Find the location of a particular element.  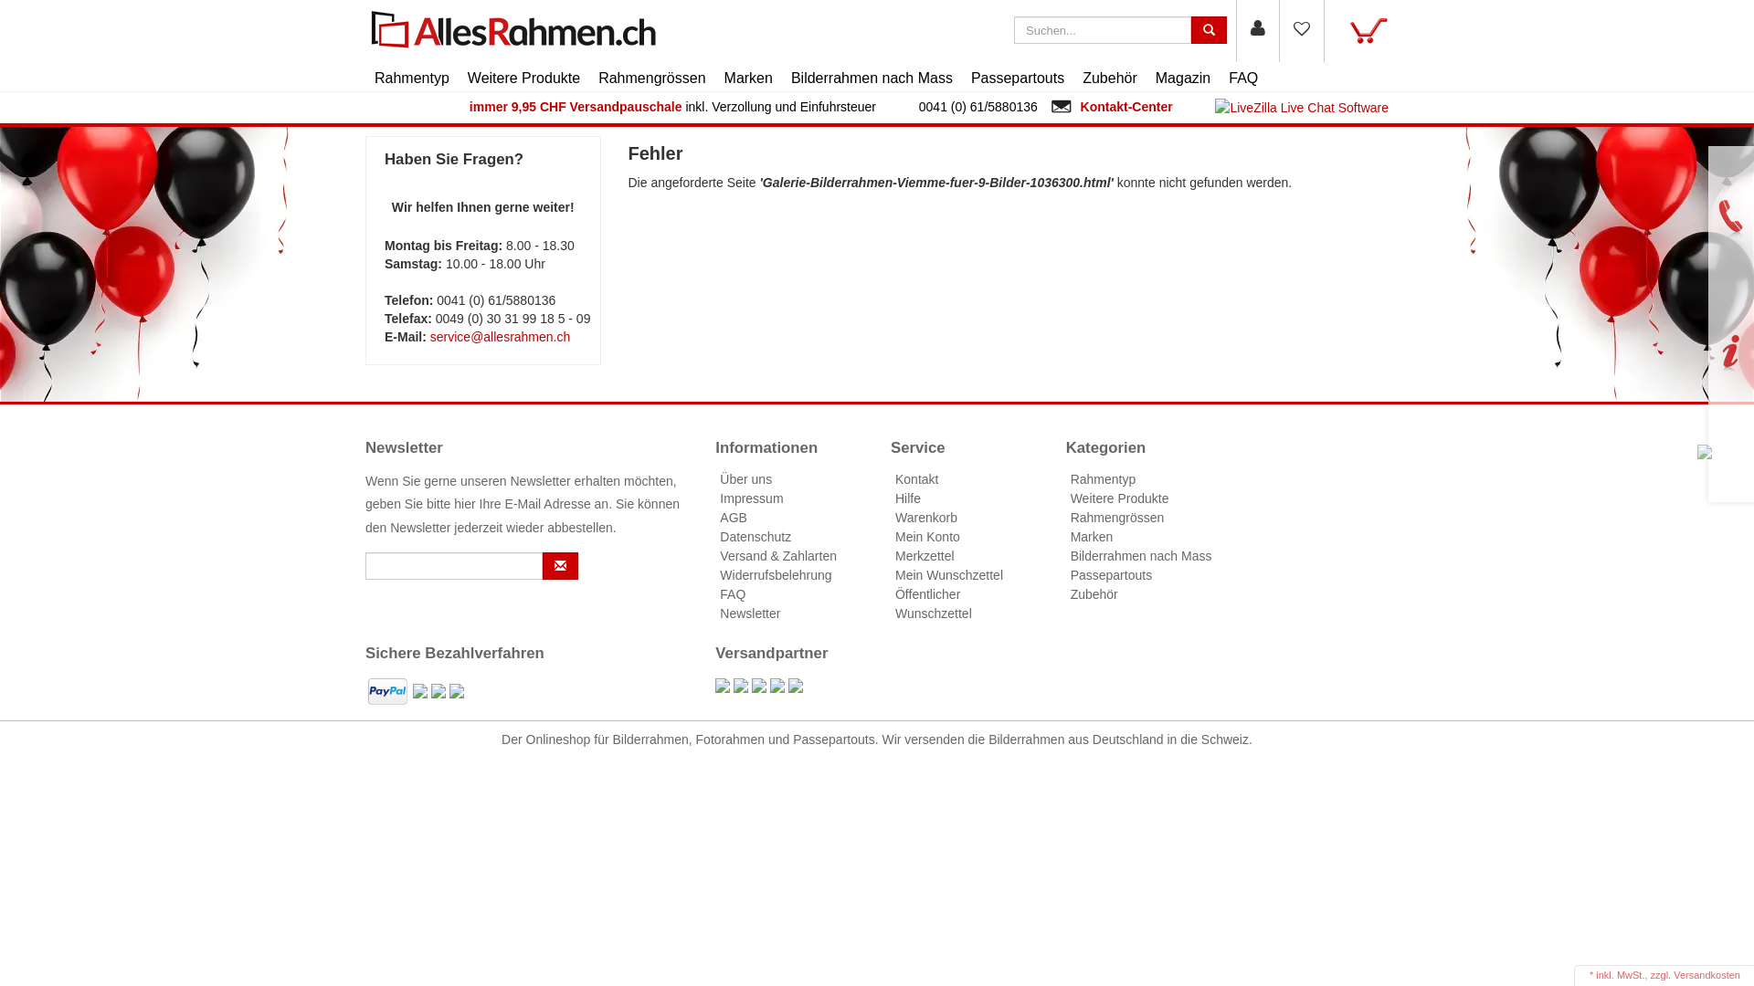

Datenschutz is located at coordinates (755, 537).